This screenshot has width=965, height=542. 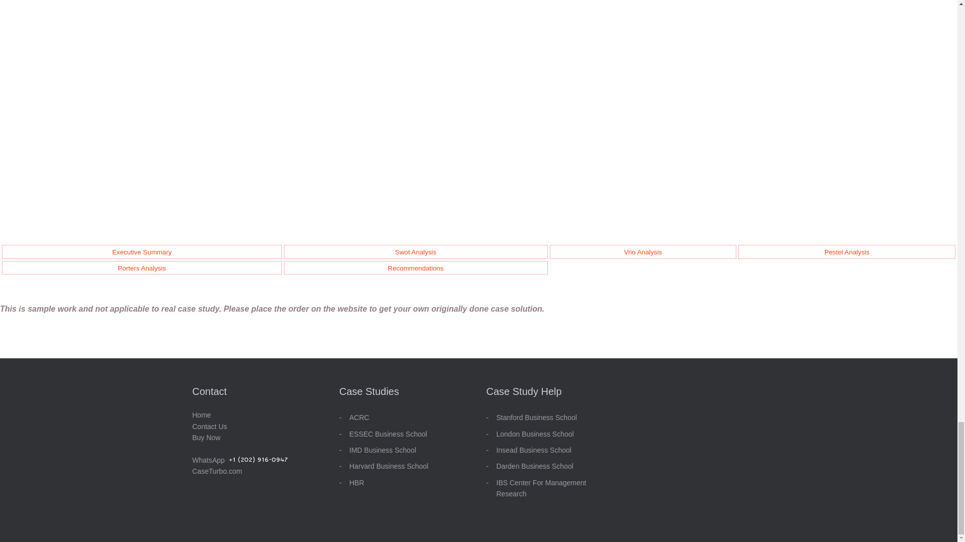 I want to click on Harvard Business School, so click(x=389, y=466).